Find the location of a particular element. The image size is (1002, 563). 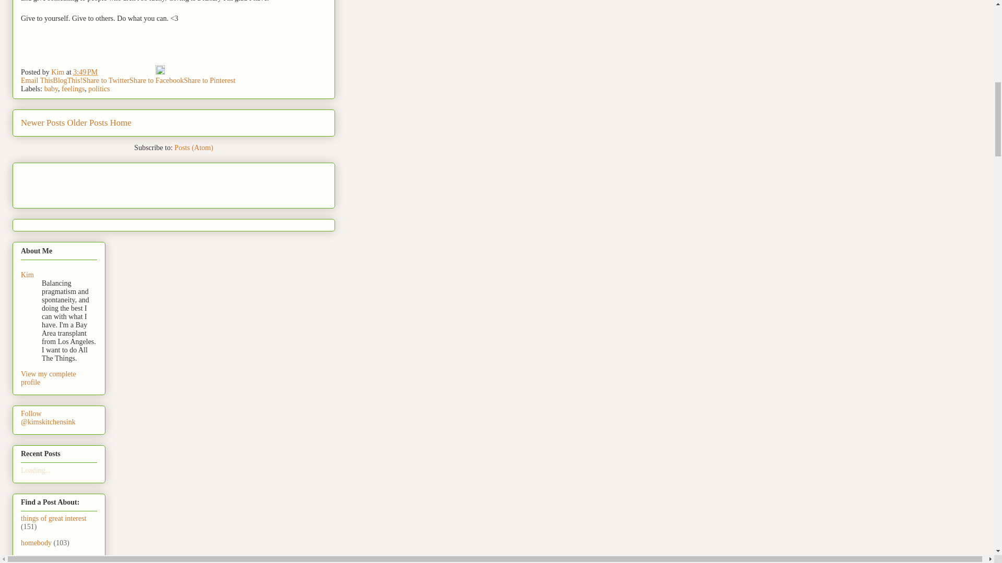

permanent link is located at coordinates (85, 72).